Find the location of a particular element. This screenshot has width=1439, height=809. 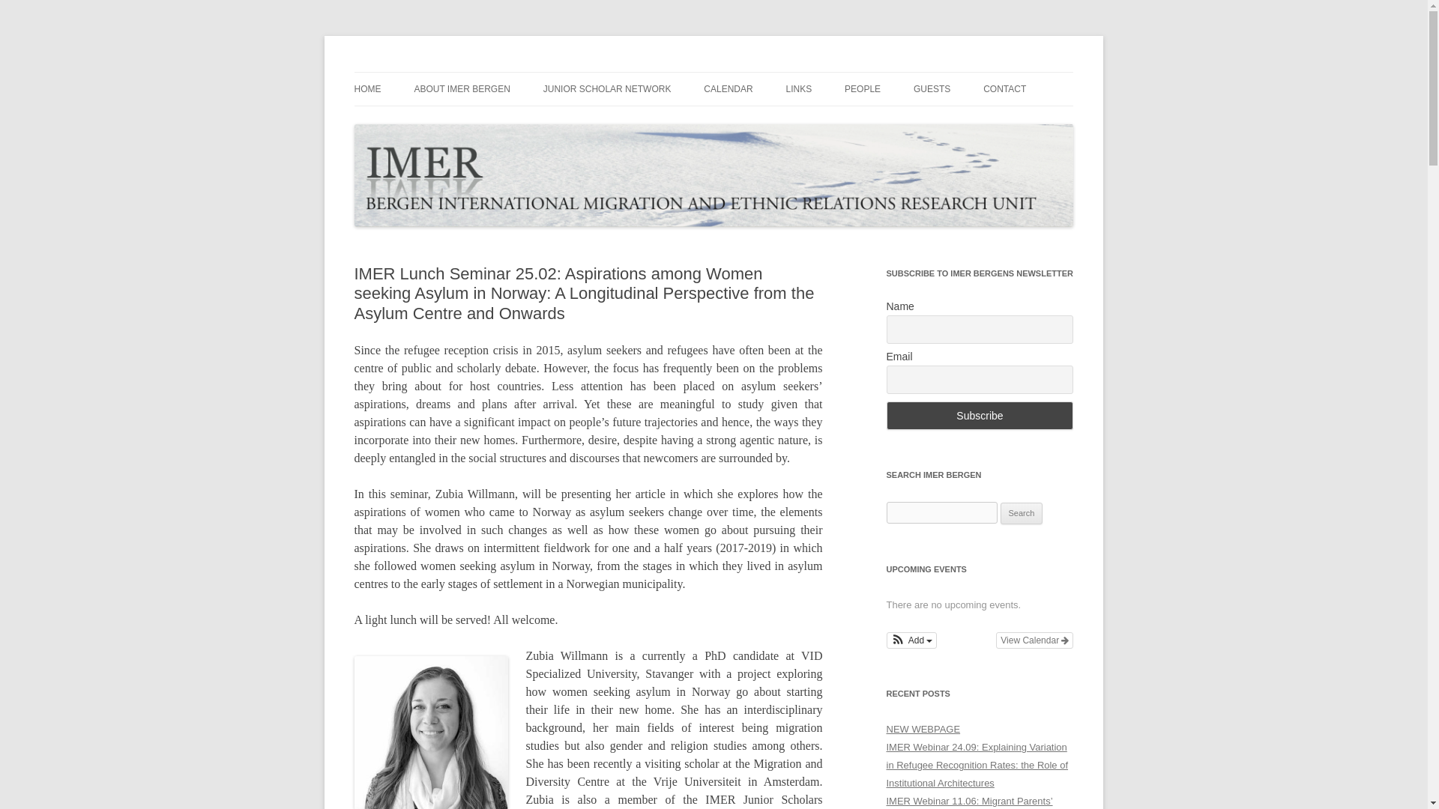

CONTACT is located at coordinates (1004, 89).